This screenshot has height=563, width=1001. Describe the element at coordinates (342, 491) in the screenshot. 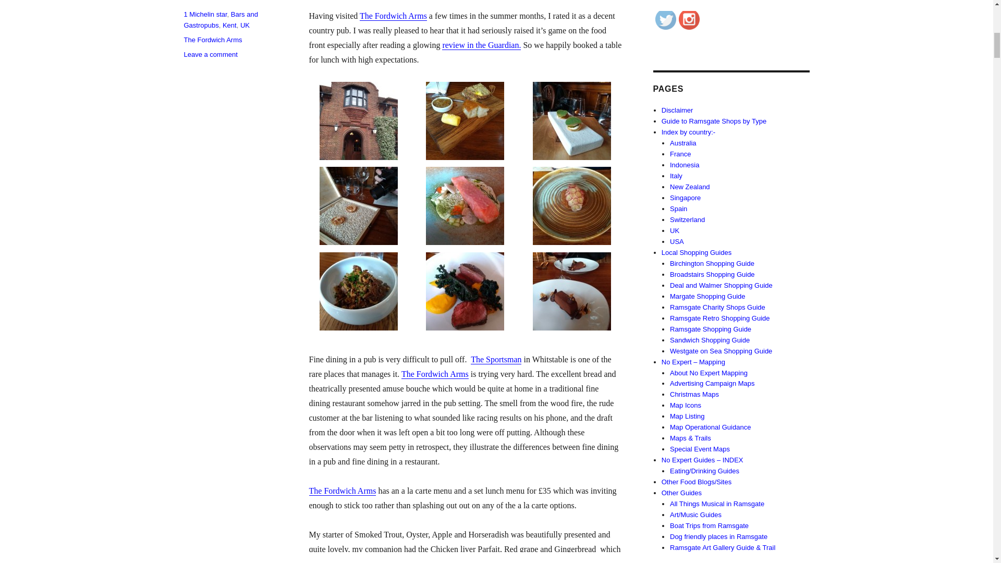

I see `The Fordwich Arms` at that location.